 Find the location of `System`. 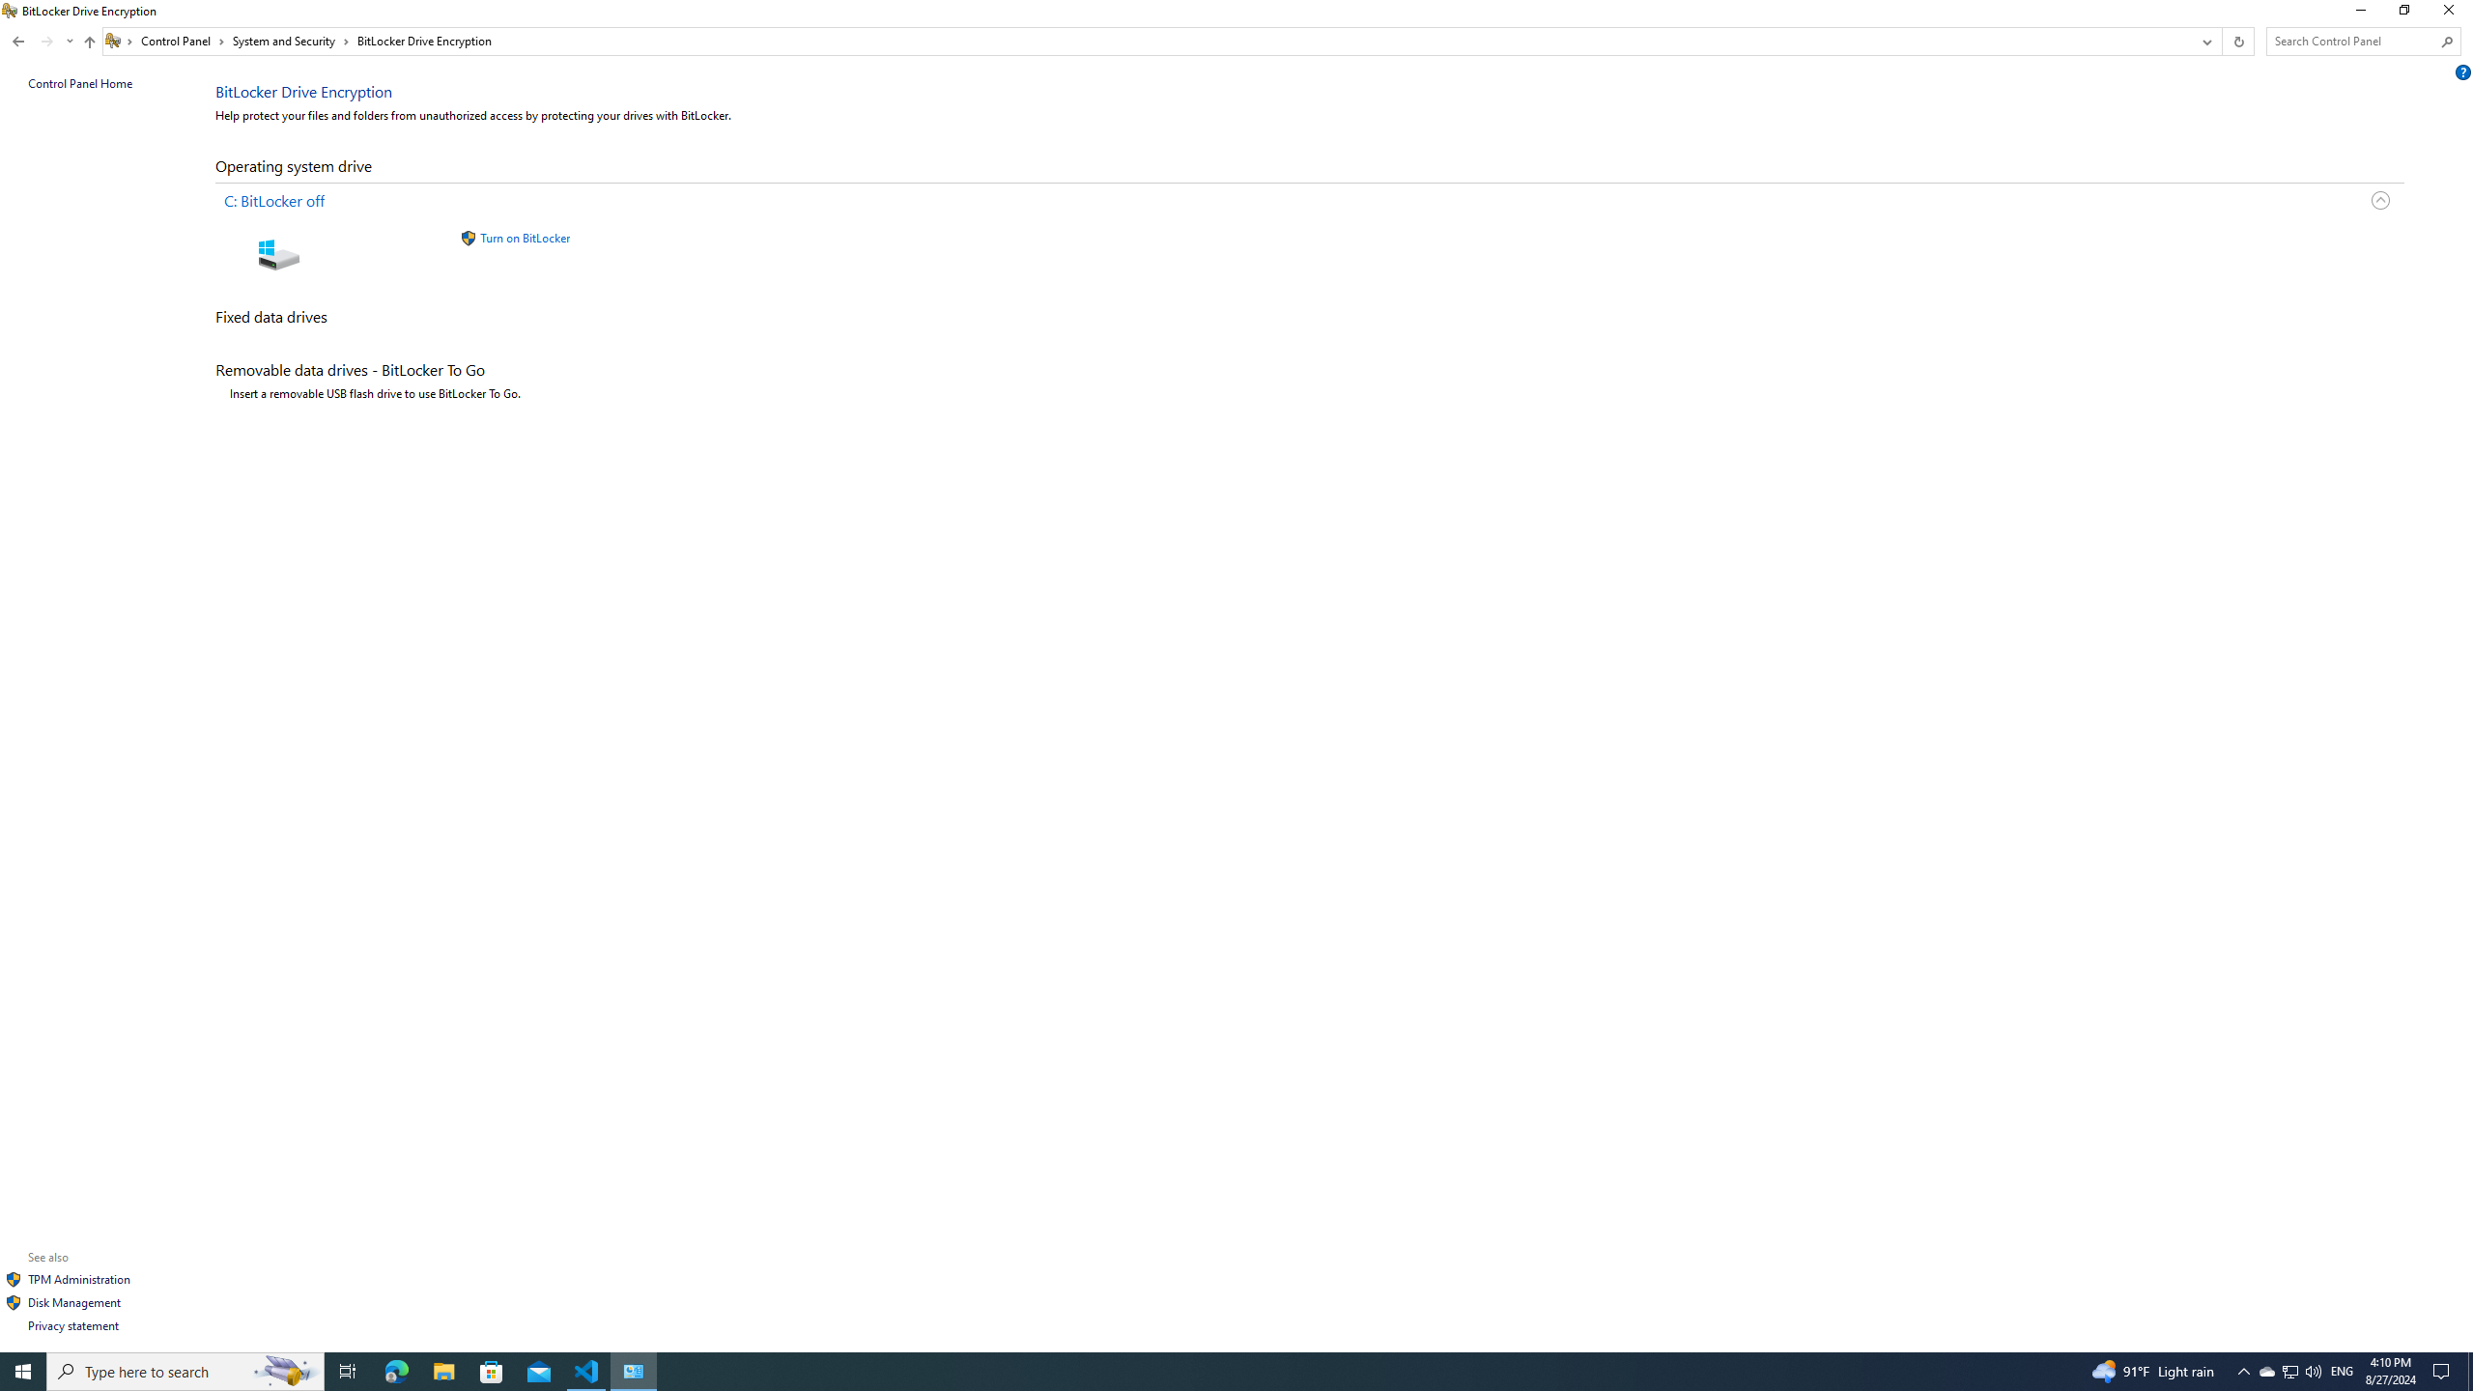

System is located at coordinates (12, 10).